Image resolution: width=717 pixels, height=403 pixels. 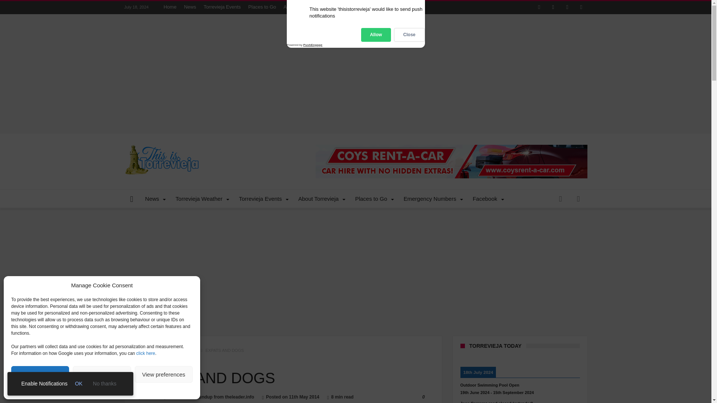 I want to click on Deny, so click(x=102, y=374).